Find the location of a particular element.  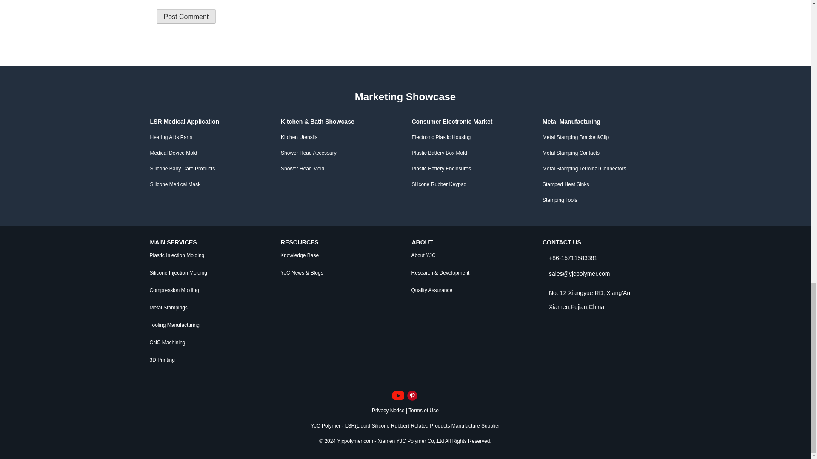

Terms of Use - Yjcpolymer.com is located at coordinates (424, 410).